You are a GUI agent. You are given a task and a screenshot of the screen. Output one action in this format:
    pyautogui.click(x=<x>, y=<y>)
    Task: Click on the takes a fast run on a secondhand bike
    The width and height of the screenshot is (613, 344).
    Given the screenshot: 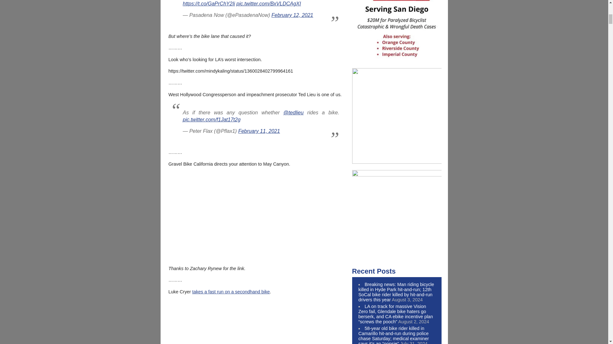 What is the action you would take?
    pyautogui.click(x=231, y=292)
    